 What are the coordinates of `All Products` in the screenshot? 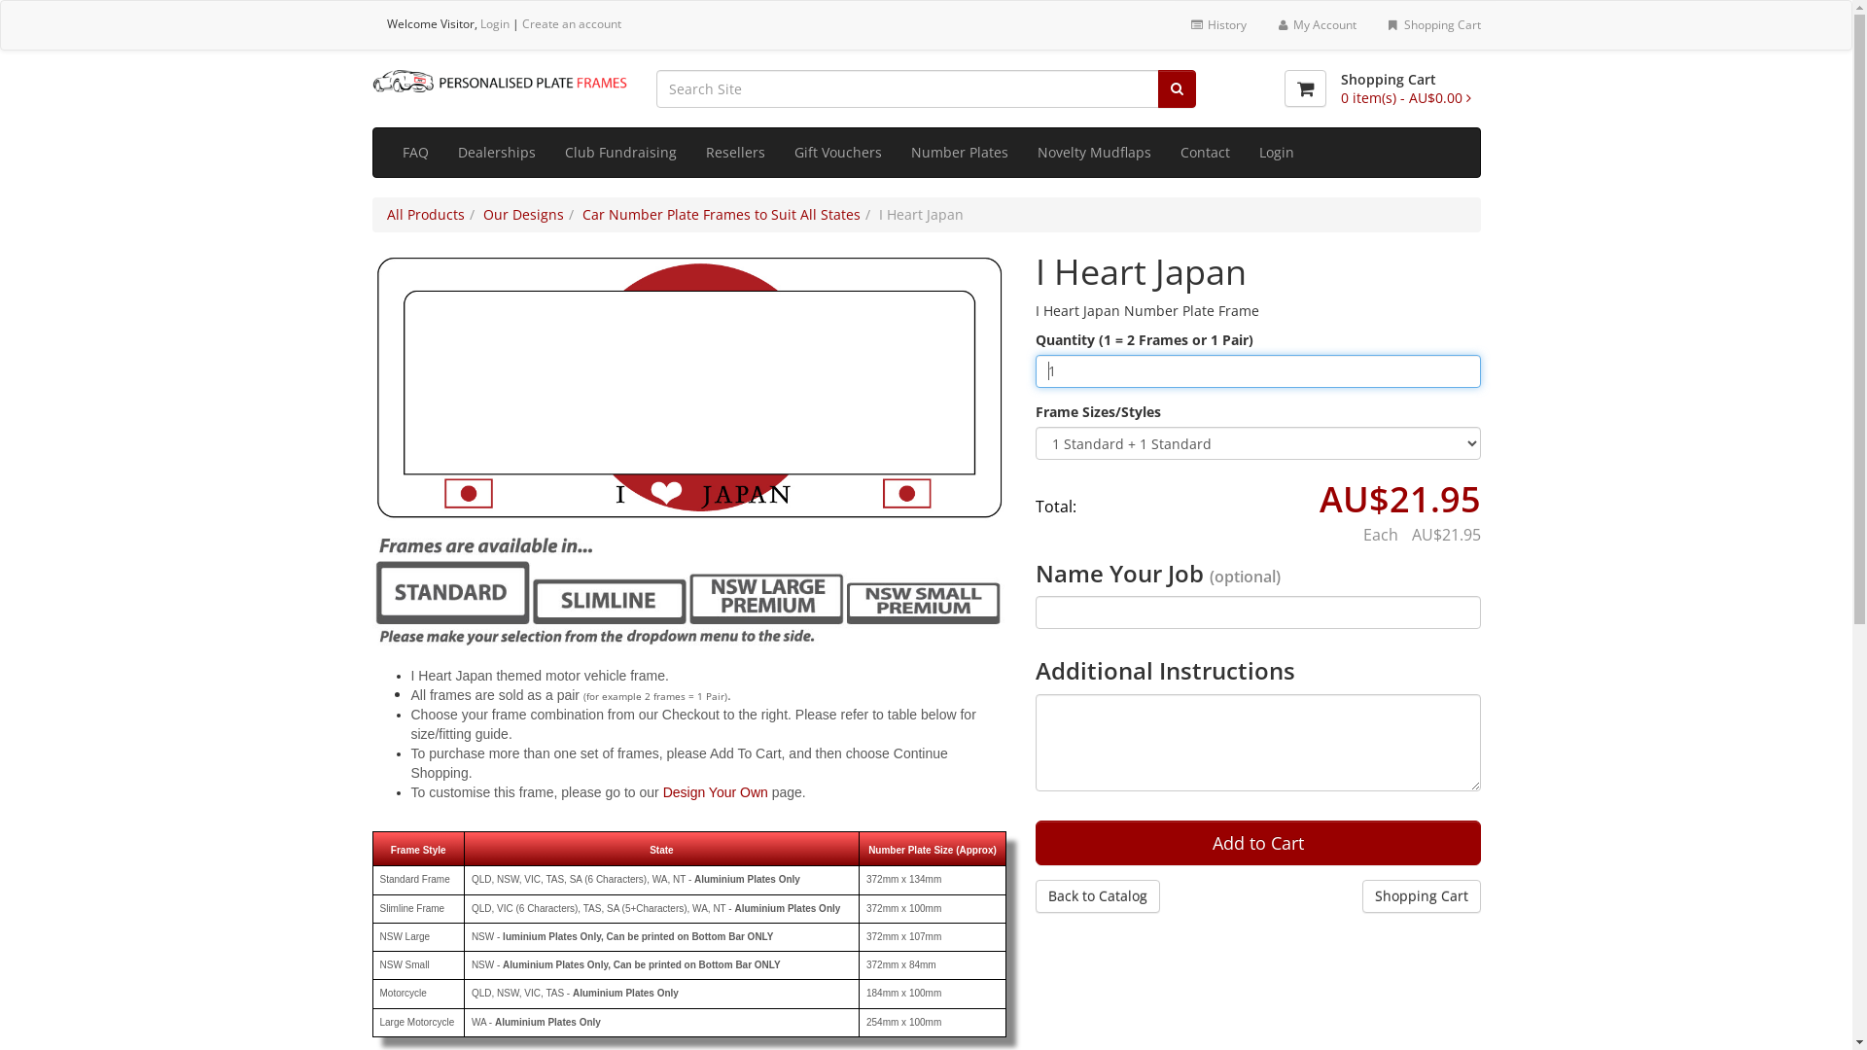 It's located at (426, 214).